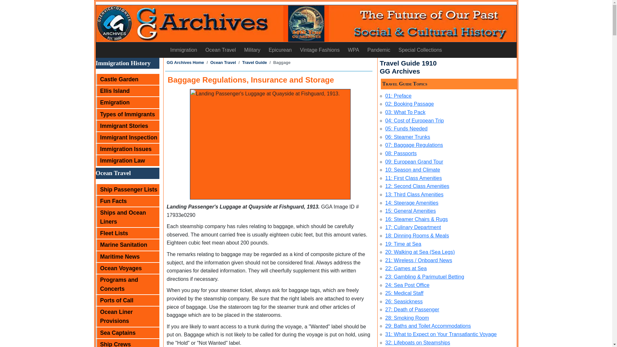 The image size is (617, 347). What do you see at coordinates (252, 50) in the screenshot?
I see `Military` at bounding box center [252, 50].